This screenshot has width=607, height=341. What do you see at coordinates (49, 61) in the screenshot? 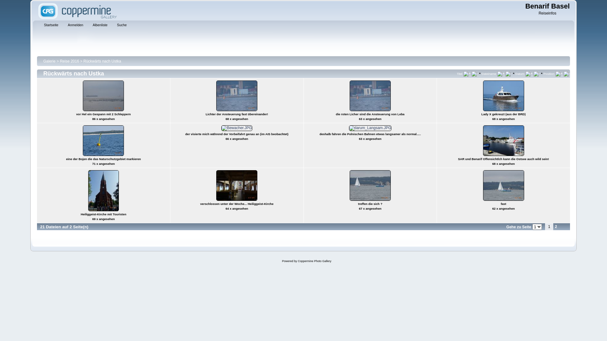
I see `Galerie` at bounding box center [49, 61].